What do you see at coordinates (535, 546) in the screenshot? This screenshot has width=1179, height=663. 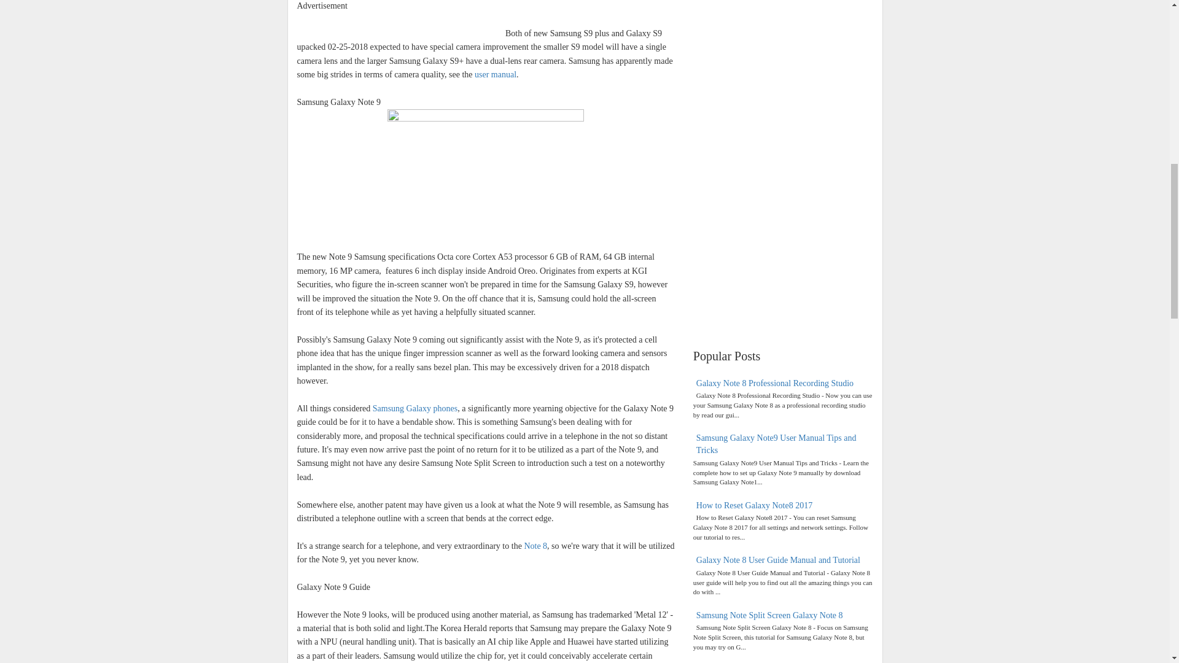 I see `Note 8` at bounding box center [535, 546].